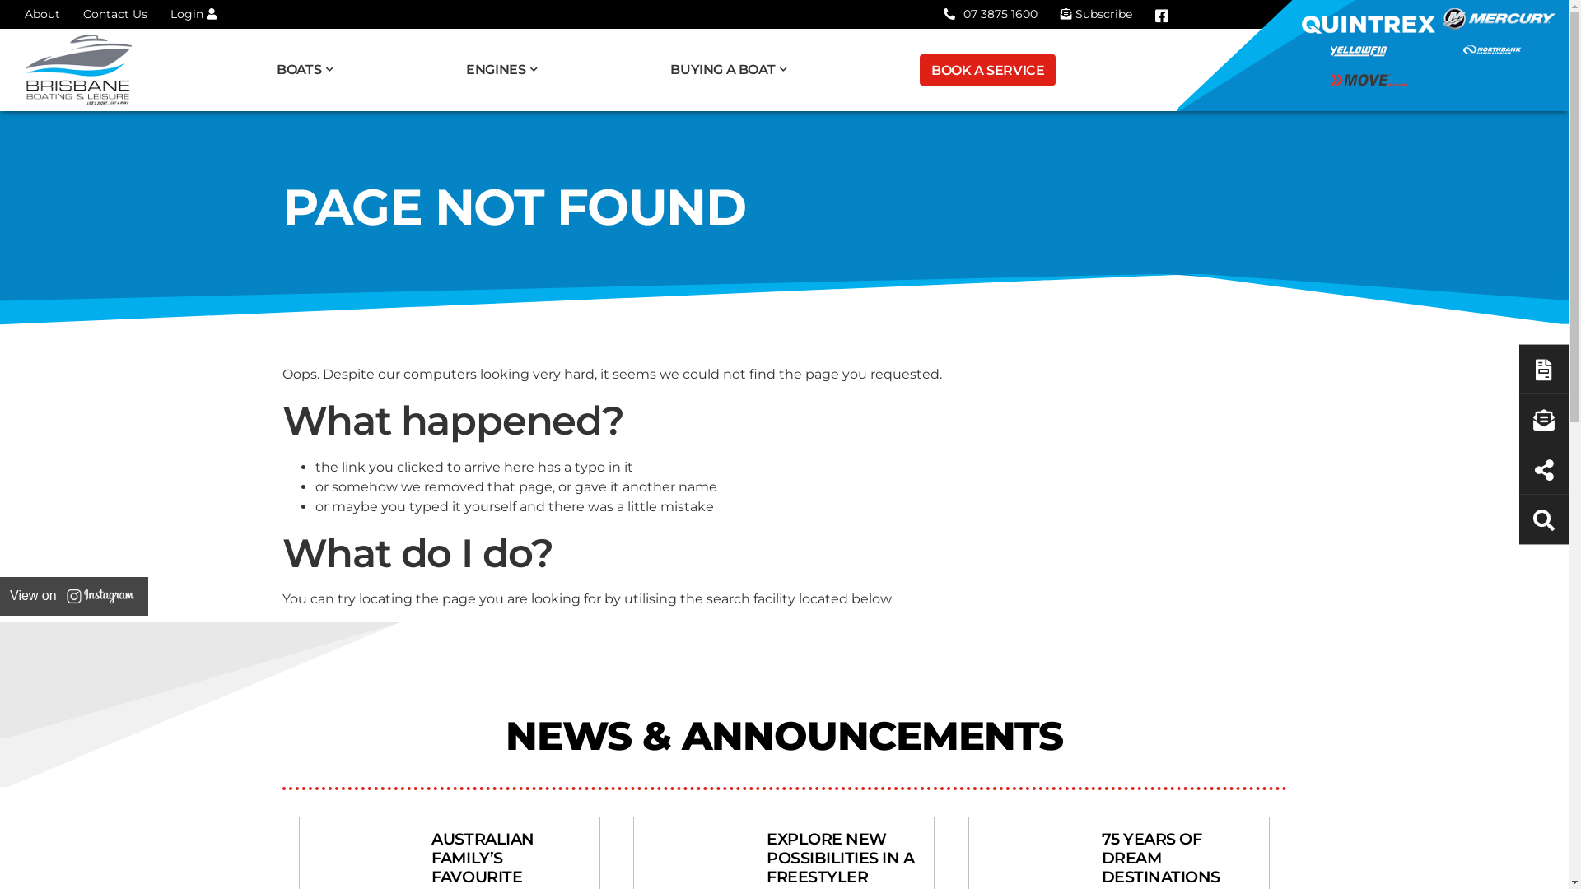 The image size is (1581, 889). I want to click on BOOK A SERVICE, so click(988, 70).